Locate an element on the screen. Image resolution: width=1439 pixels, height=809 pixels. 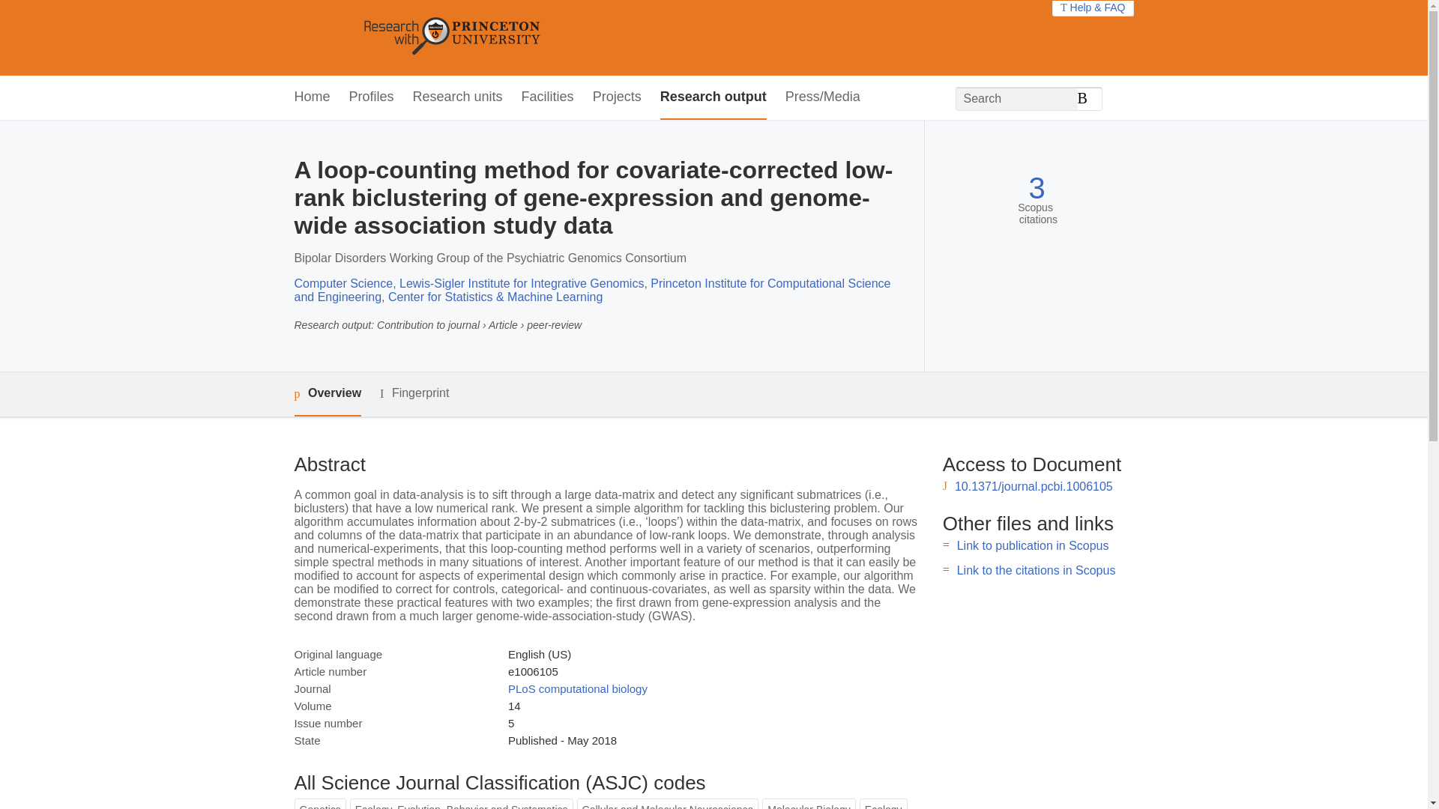
Link to publication in Scopus is located at coordinates (1033, 545).